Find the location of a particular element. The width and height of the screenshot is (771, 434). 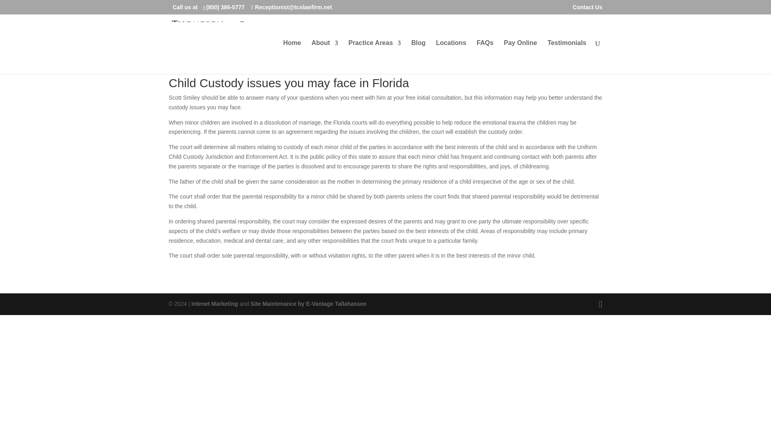

Intenet Marketing is located at coordinates (214, 304).